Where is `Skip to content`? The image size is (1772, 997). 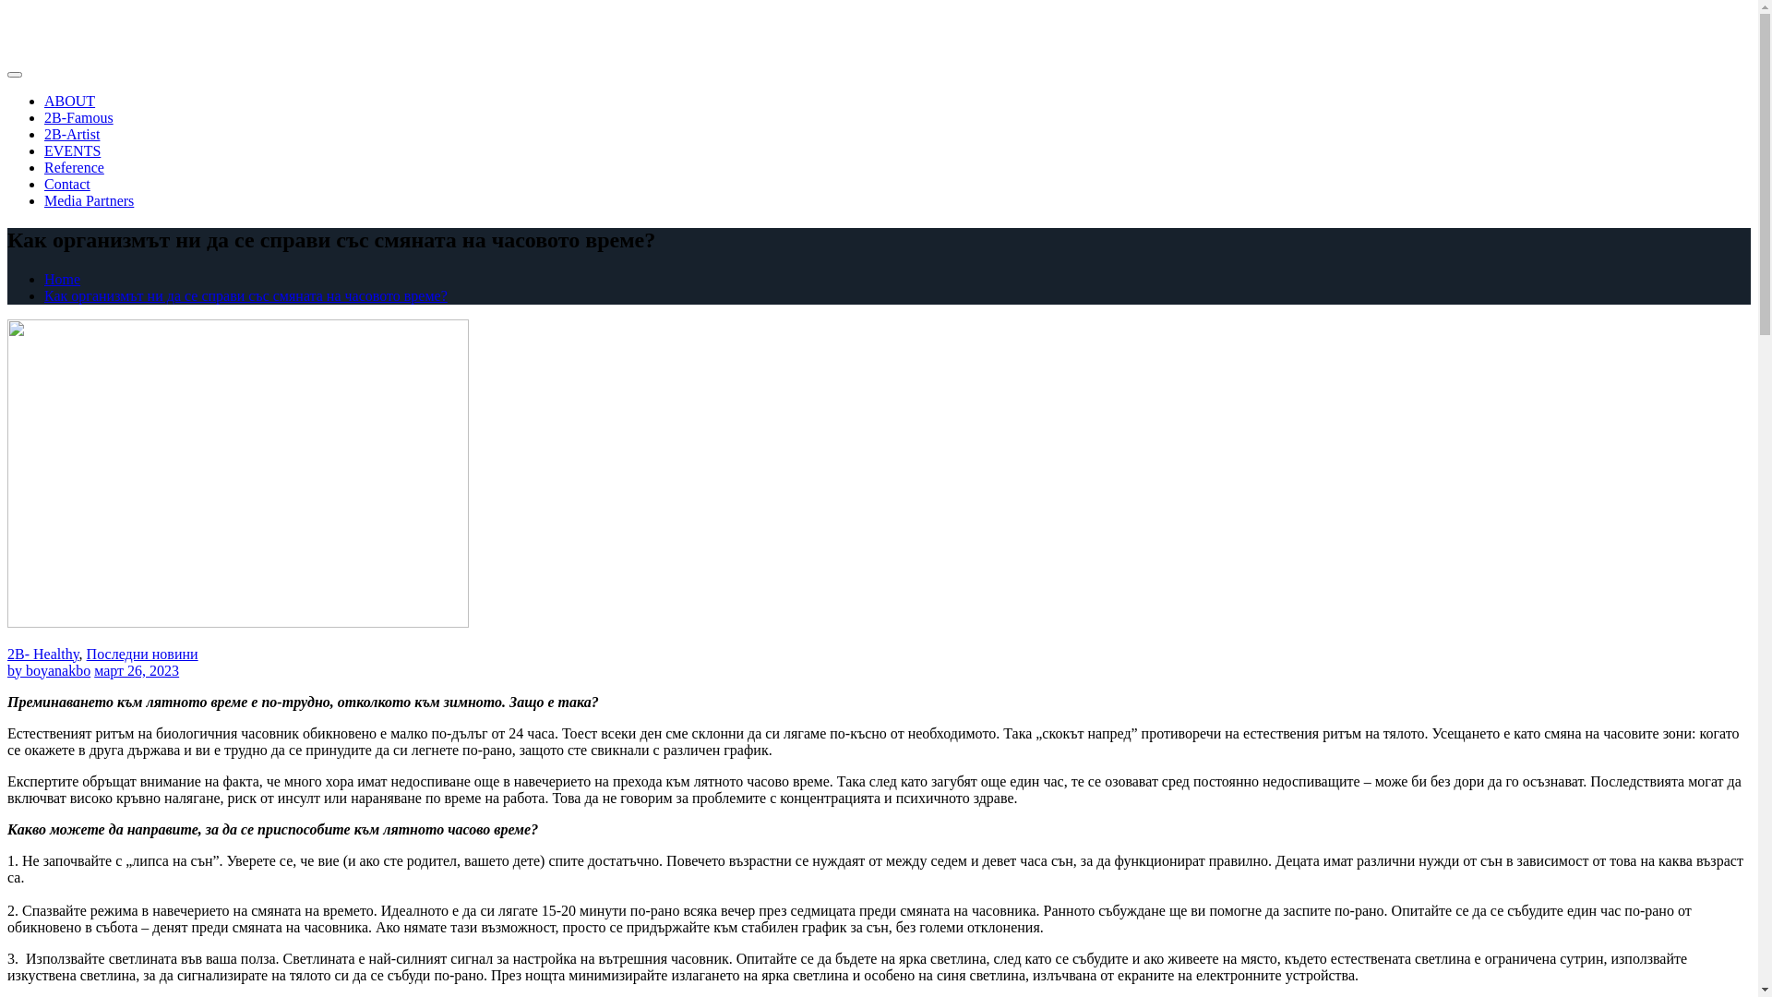 Skip to content is located at coordinates (7, 18).